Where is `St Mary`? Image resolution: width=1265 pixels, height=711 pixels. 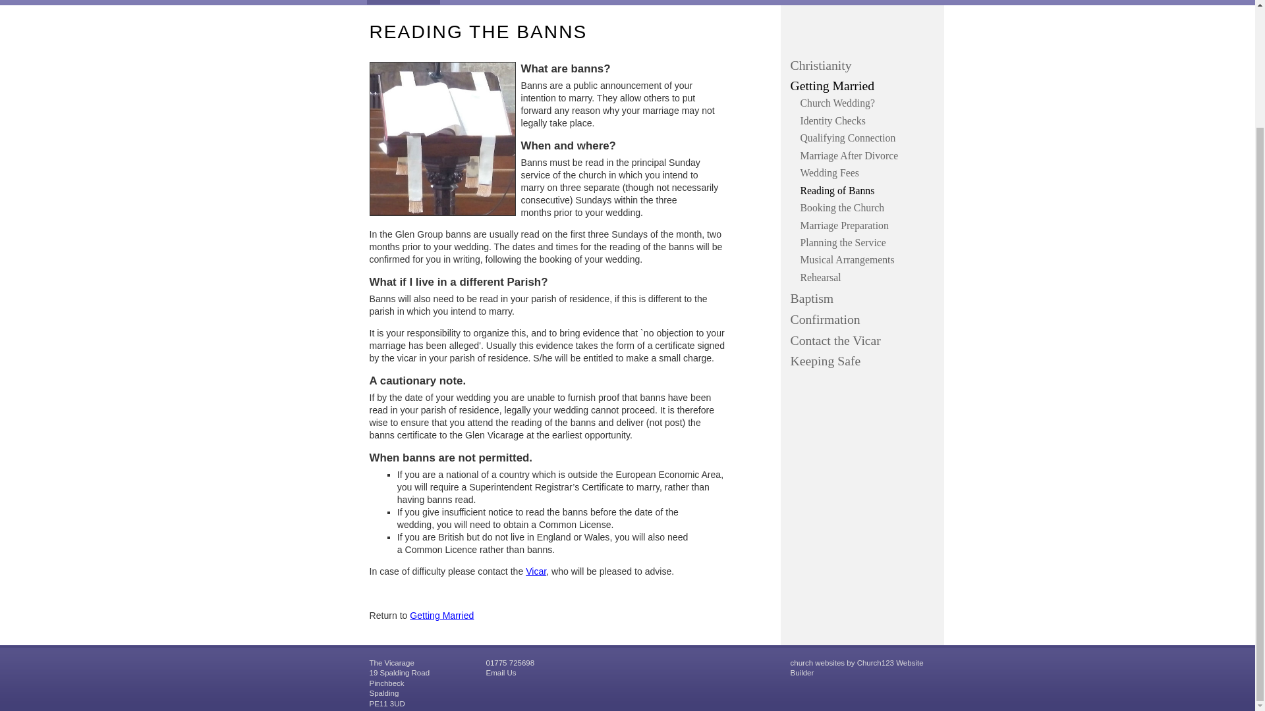
St Mary is located at coordinates (659, 2).